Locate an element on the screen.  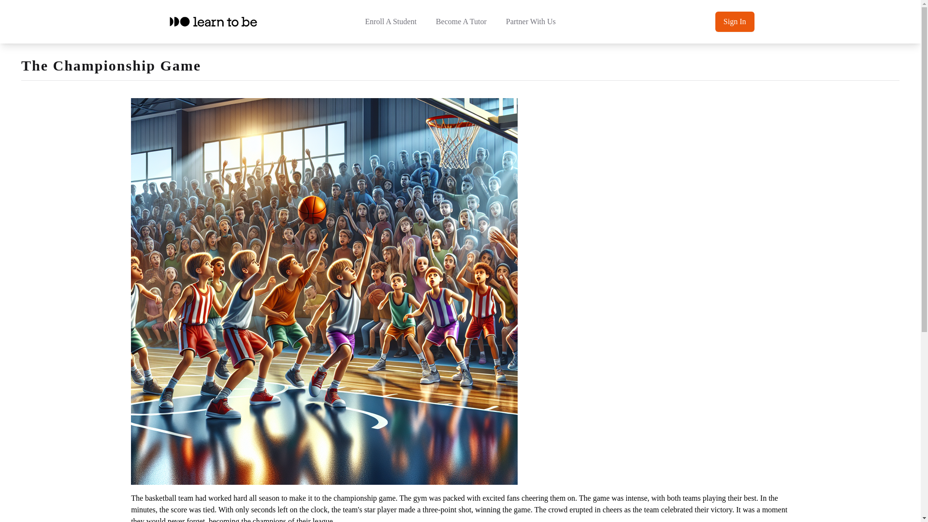
Enroll A Student is located at coordinates (391, 22).